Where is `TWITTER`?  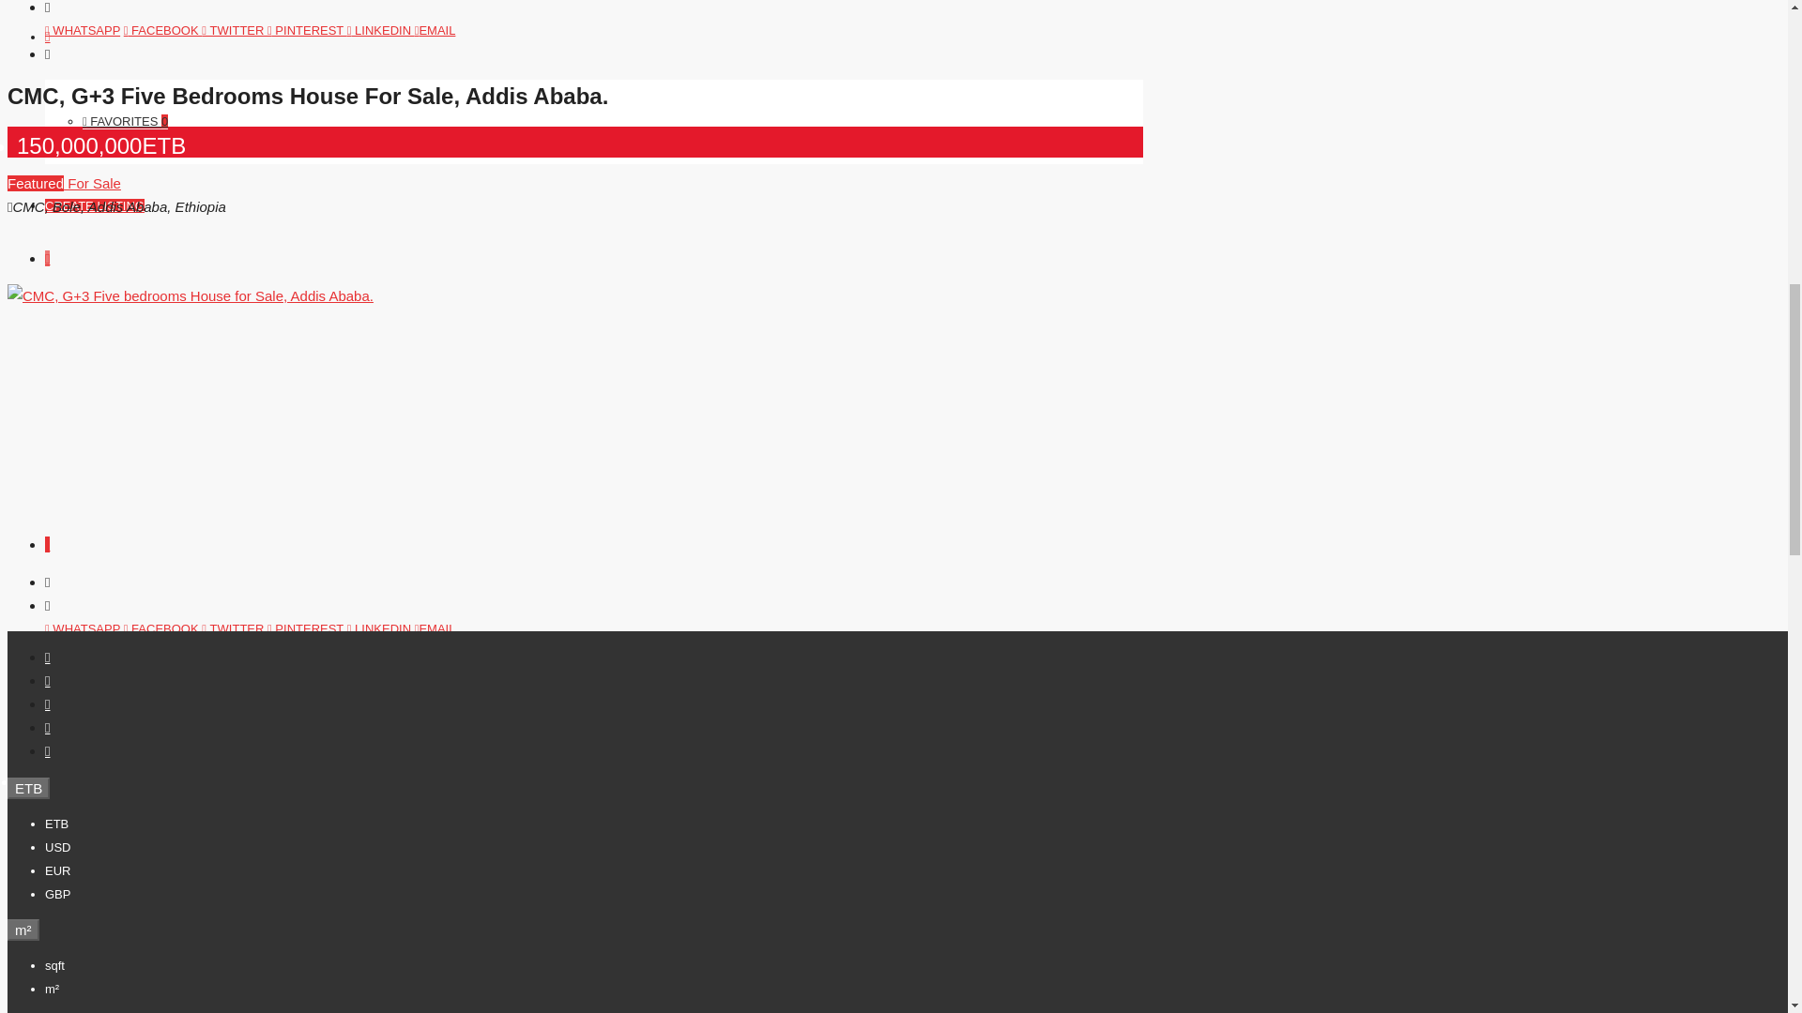 TWITTER is located at coordinates (235, 30).